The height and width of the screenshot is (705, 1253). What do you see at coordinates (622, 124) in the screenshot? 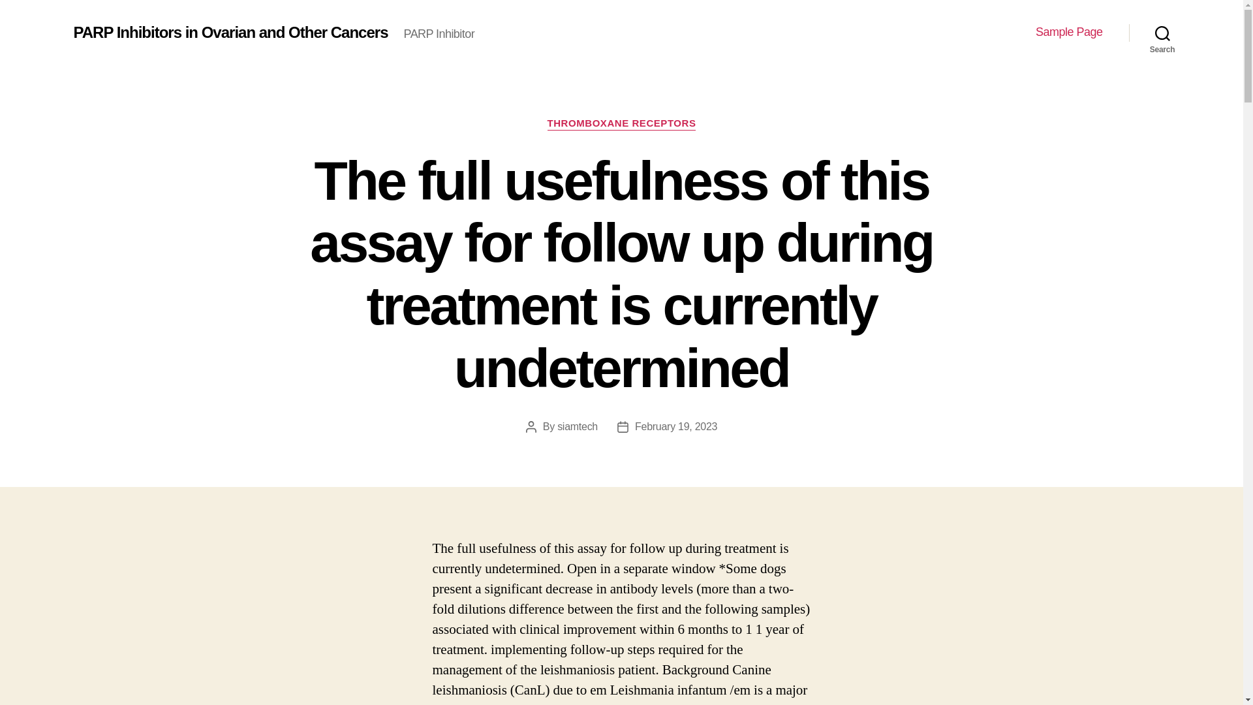
I see `THROMBOXANE RECEPTORS` at bounding box center [622, 124].